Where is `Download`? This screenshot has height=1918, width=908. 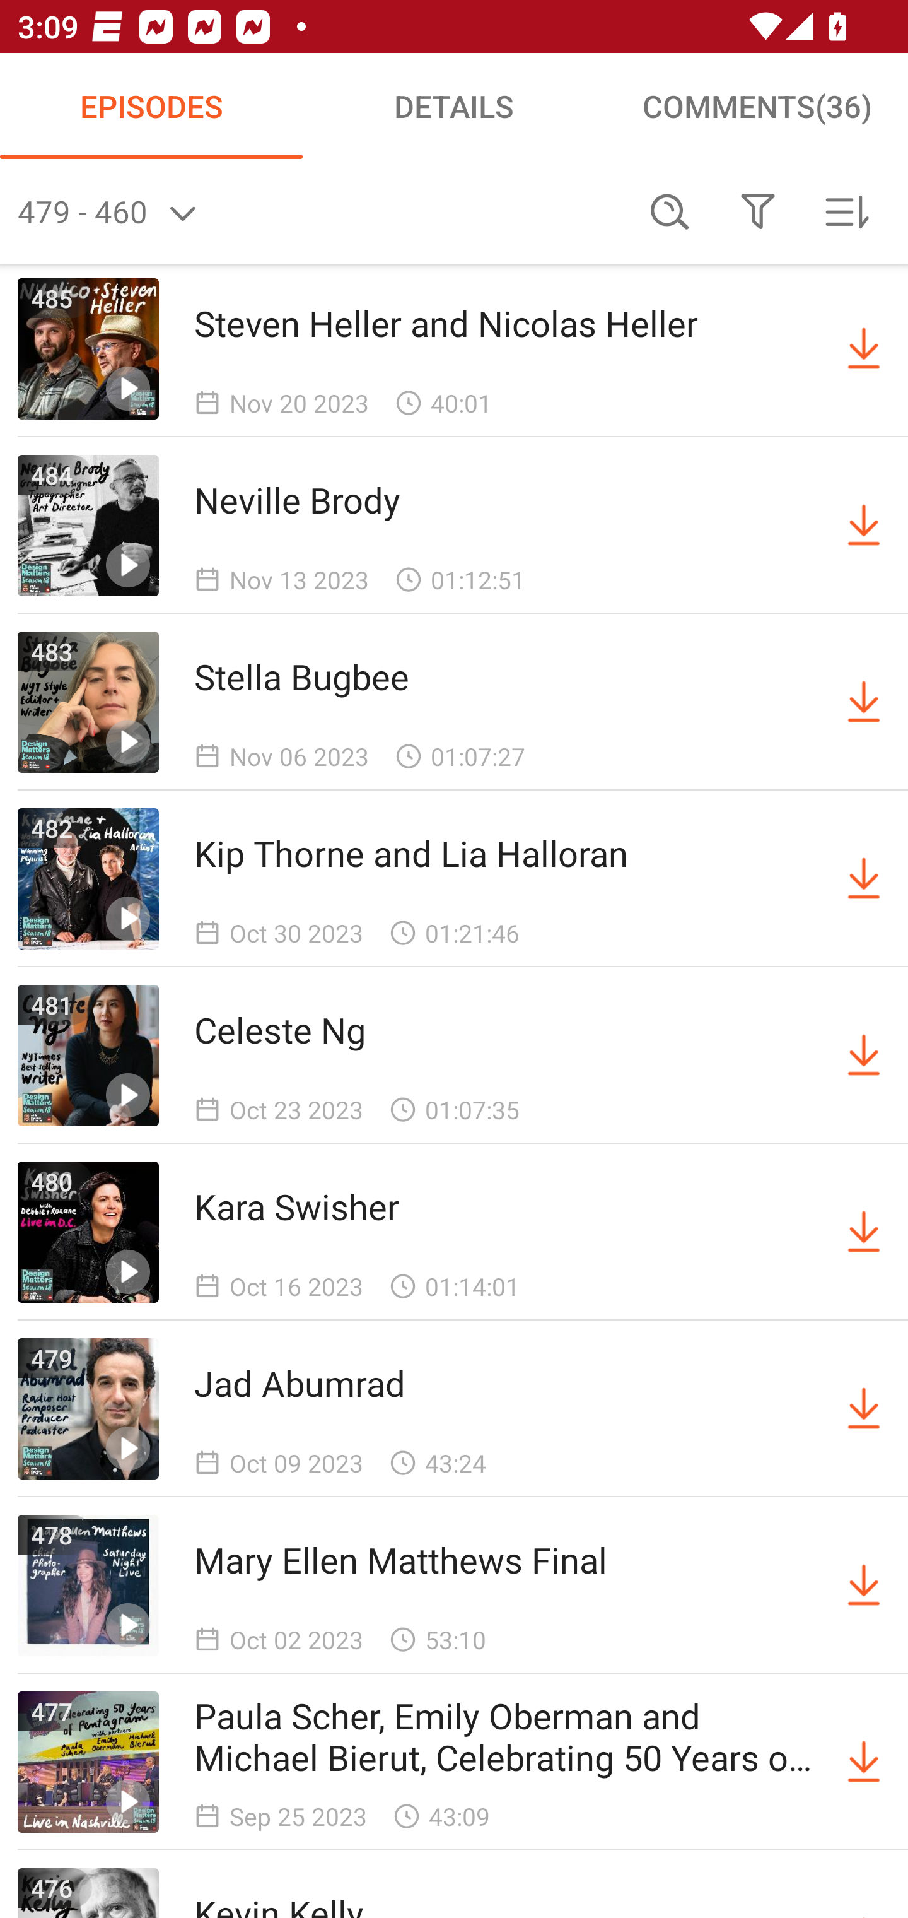
Download is located at coordinates (864, 1055).